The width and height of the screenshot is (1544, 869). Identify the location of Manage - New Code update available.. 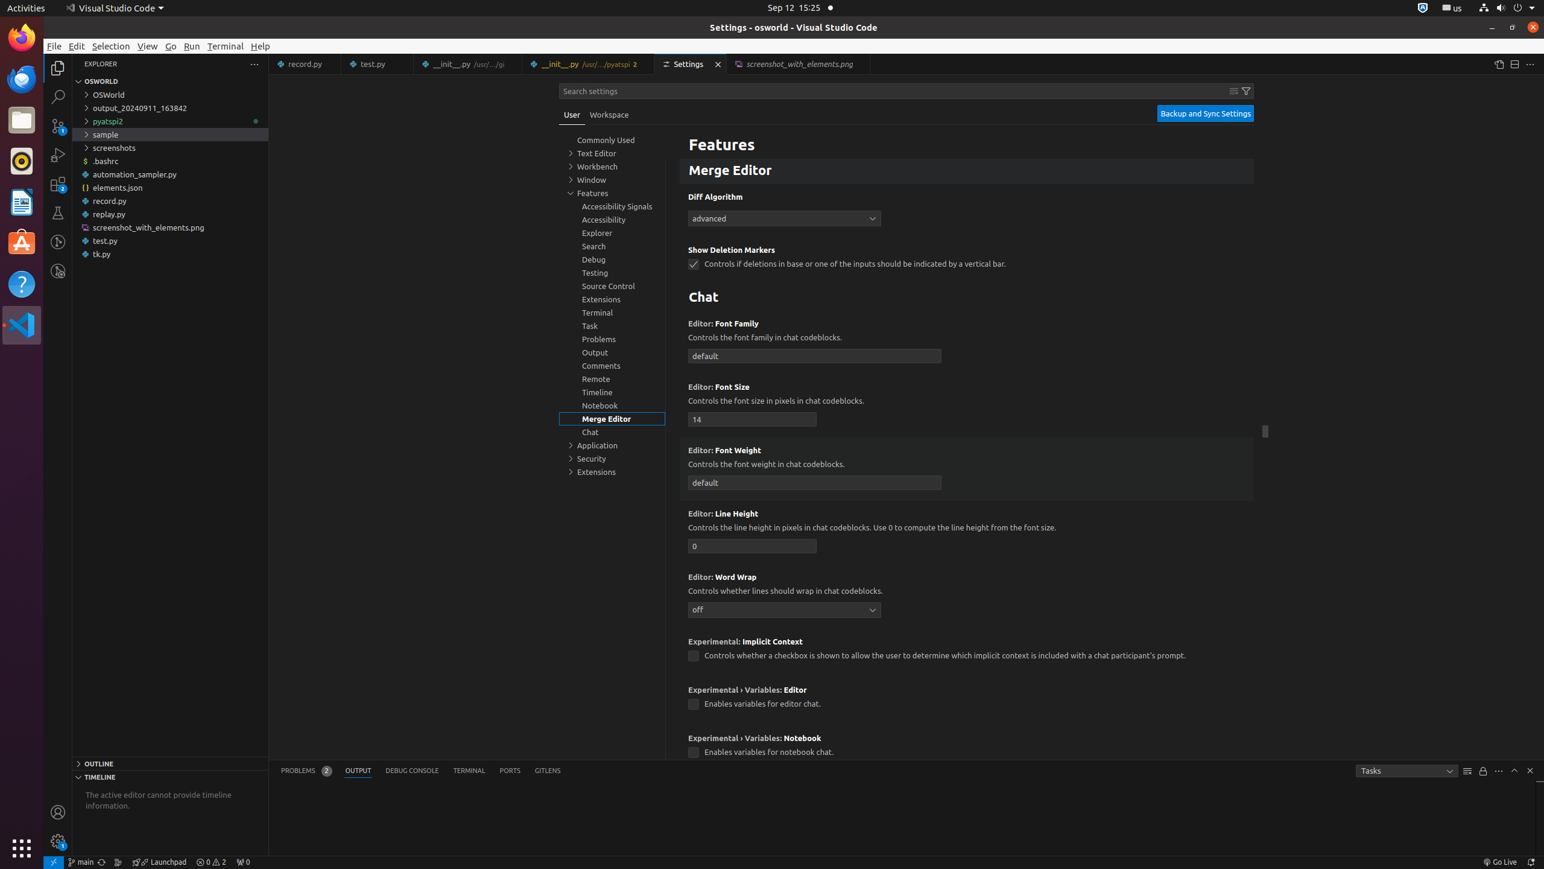
(58, 841).